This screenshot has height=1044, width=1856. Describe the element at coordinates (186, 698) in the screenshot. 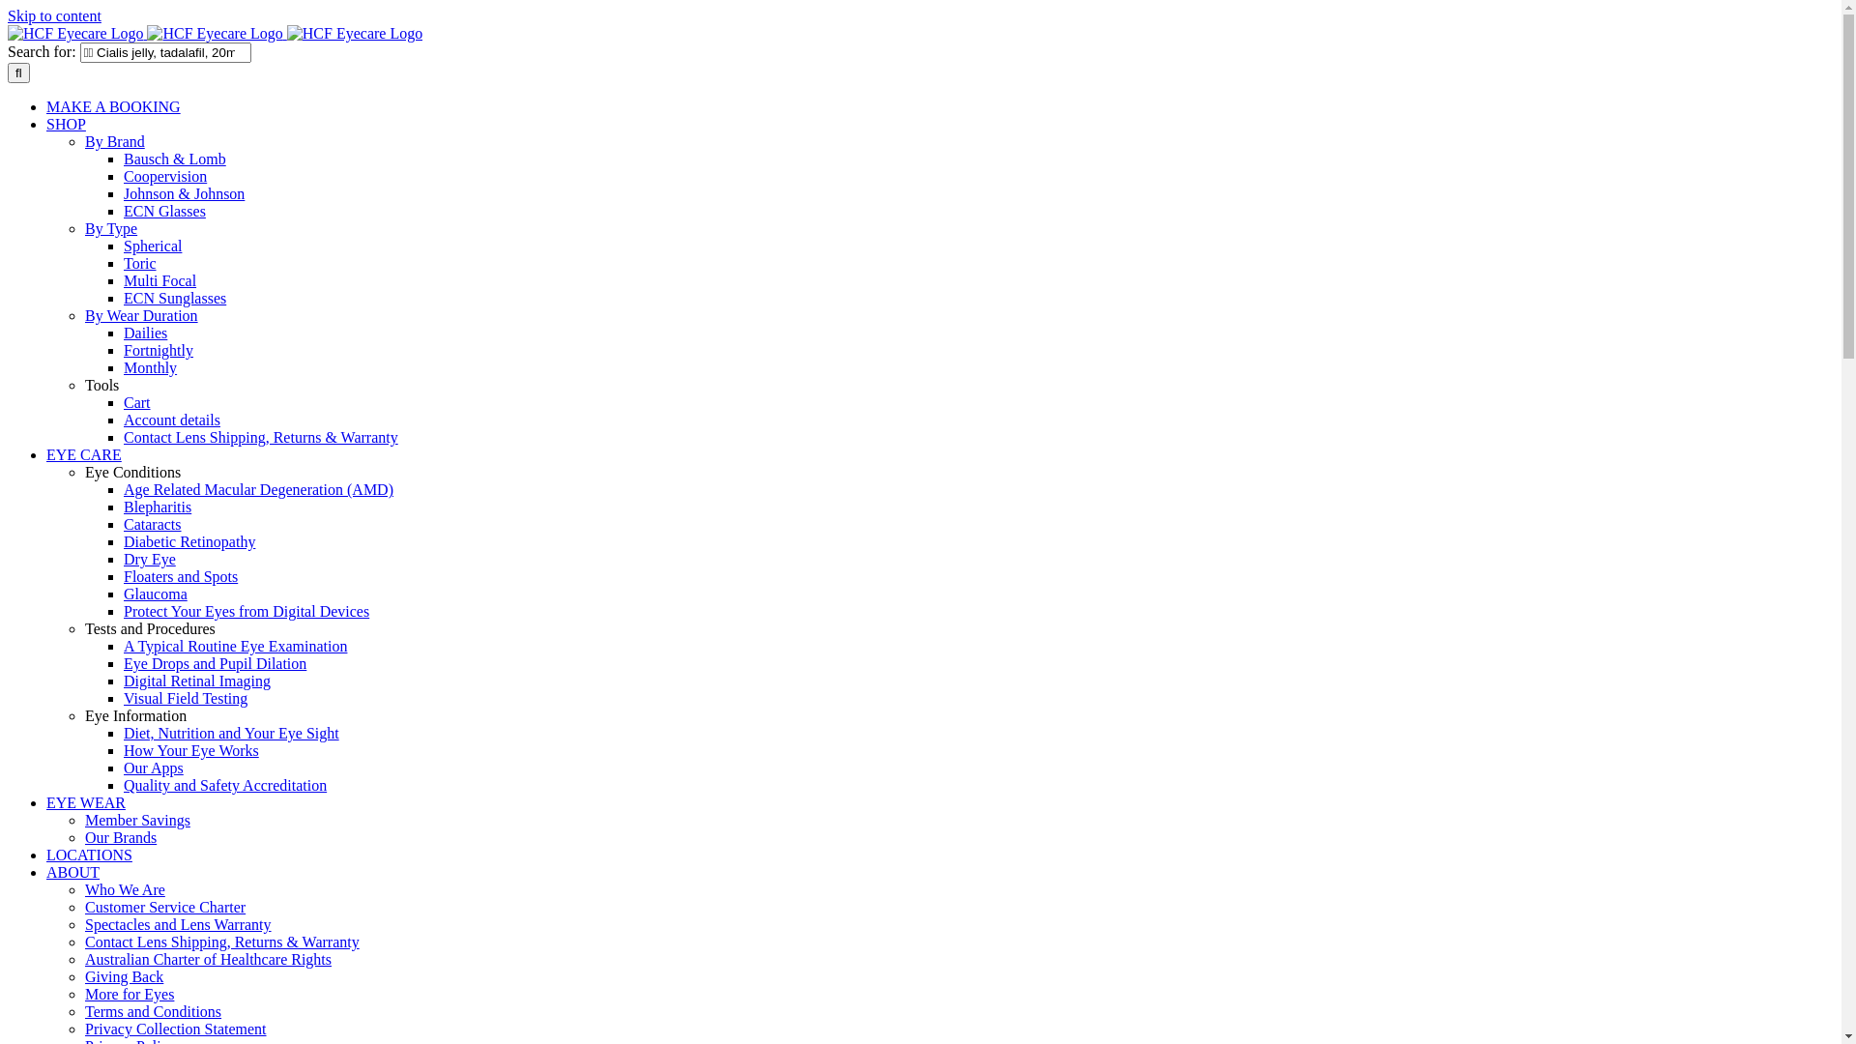

I see `Visual Field Testing` at that location.